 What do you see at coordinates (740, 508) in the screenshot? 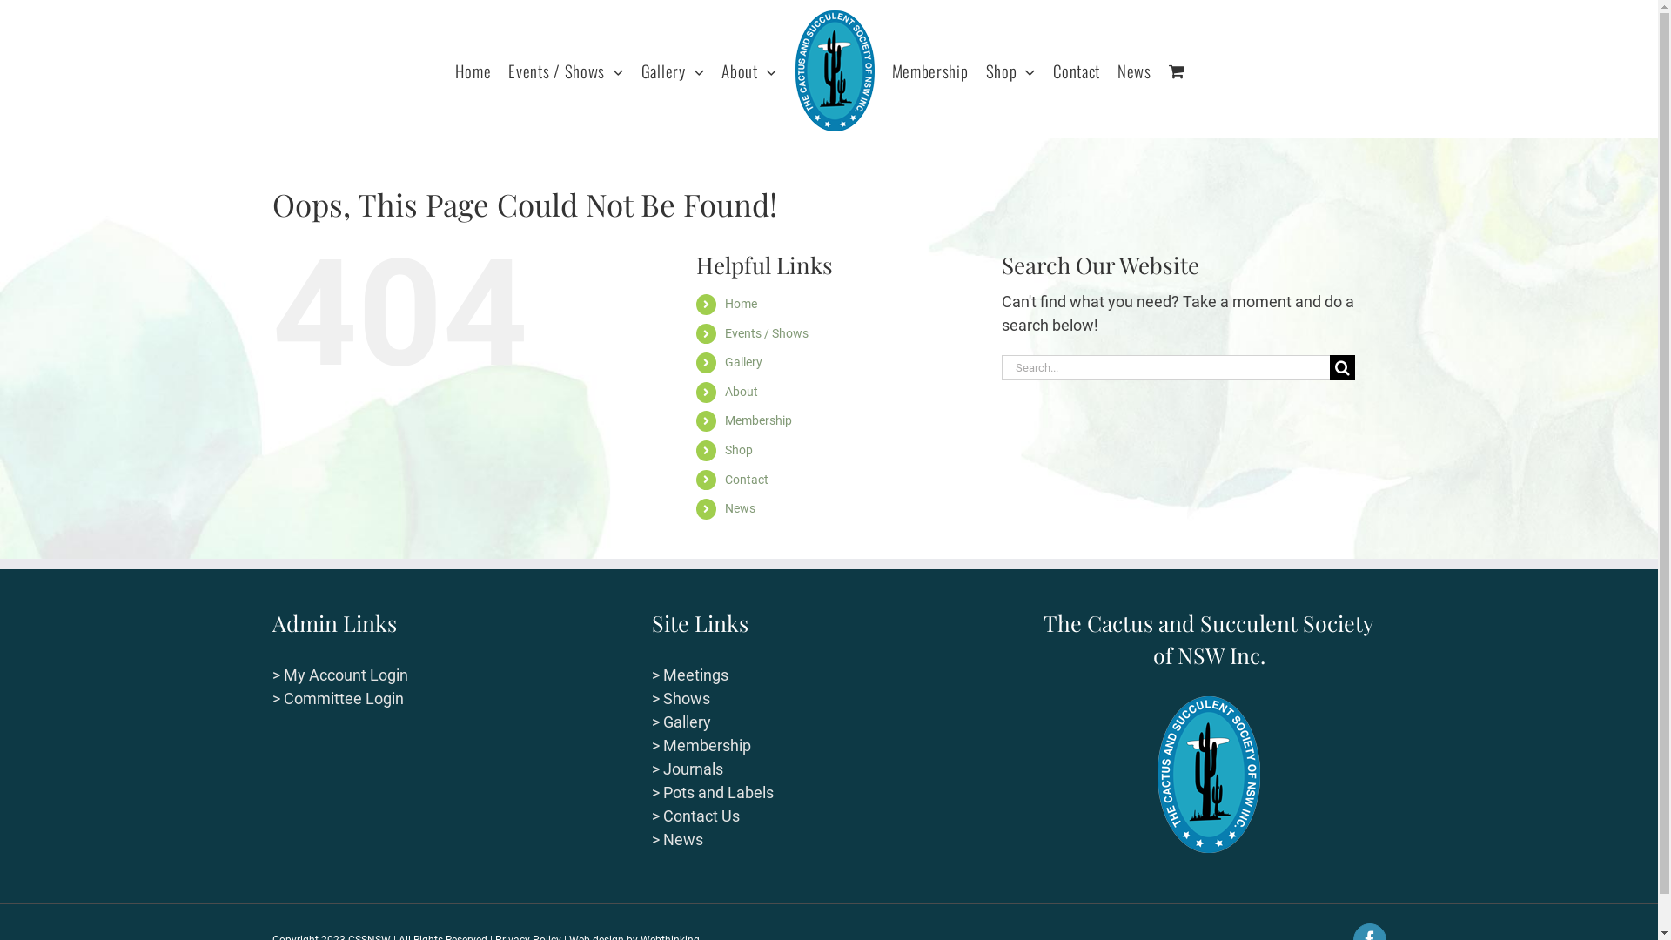
I see `News` at bounding box center [740, 508].